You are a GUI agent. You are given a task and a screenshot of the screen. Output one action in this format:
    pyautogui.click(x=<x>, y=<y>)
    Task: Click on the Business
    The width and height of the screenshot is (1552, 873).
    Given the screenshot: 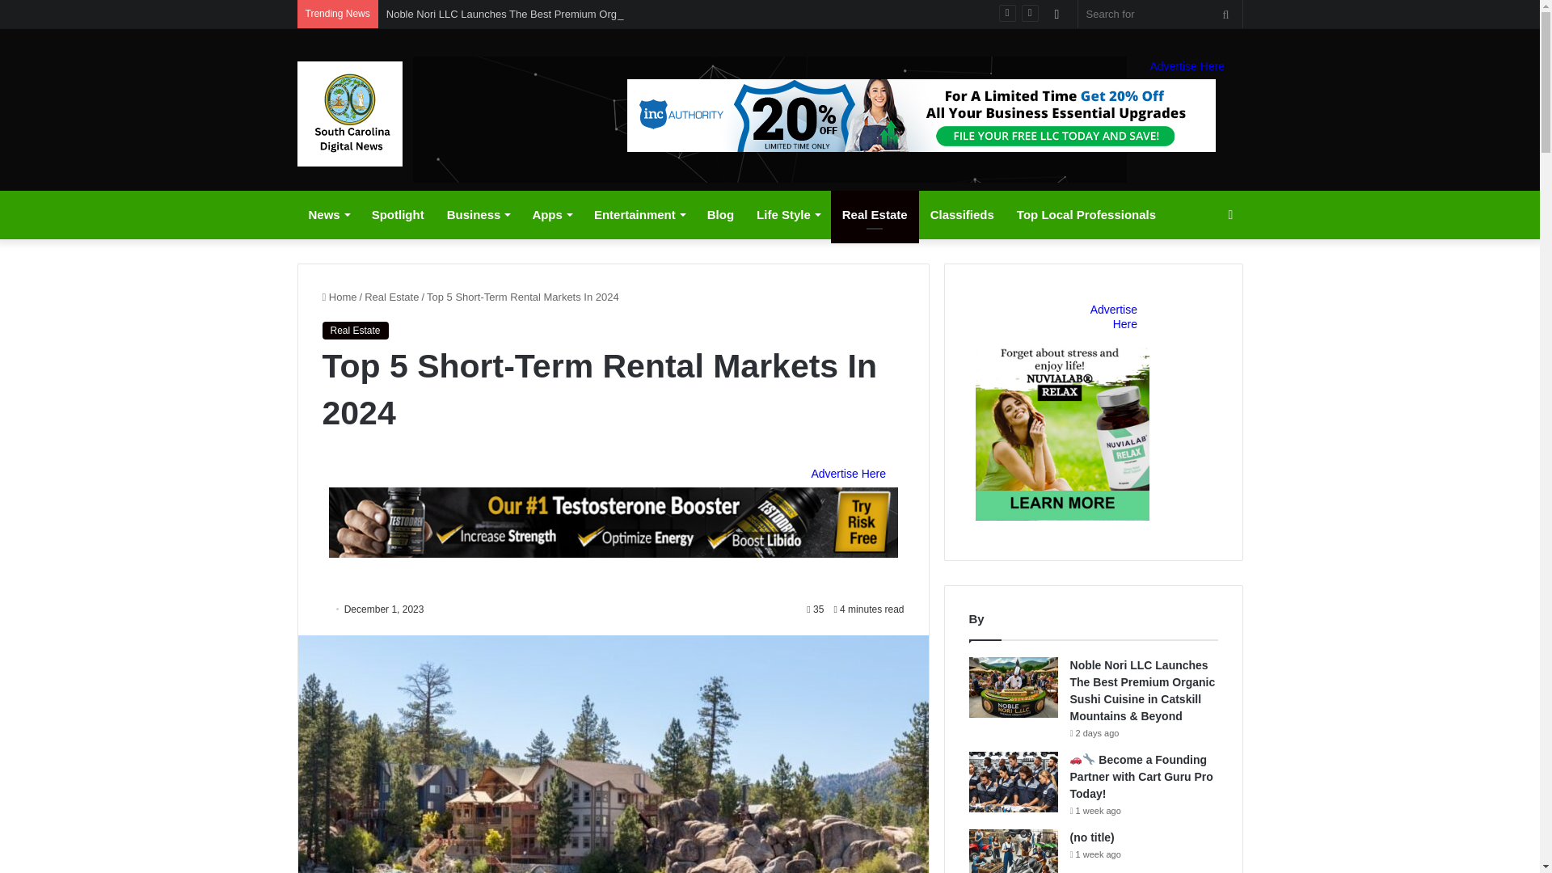 What is the action you would take?
    pyautogui.click(x=479, y=215)
    